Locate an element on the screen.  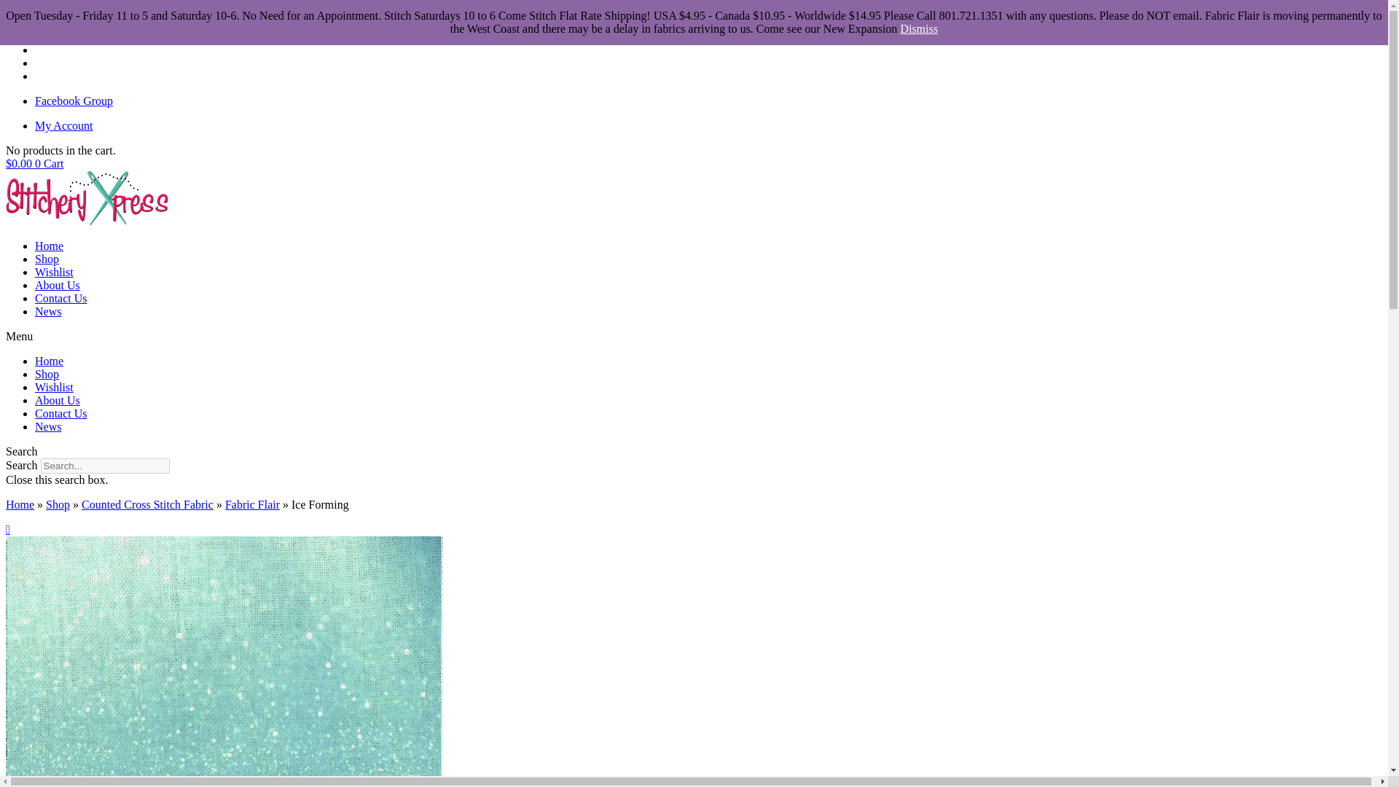
My Account is located at coordinates (64, 125).